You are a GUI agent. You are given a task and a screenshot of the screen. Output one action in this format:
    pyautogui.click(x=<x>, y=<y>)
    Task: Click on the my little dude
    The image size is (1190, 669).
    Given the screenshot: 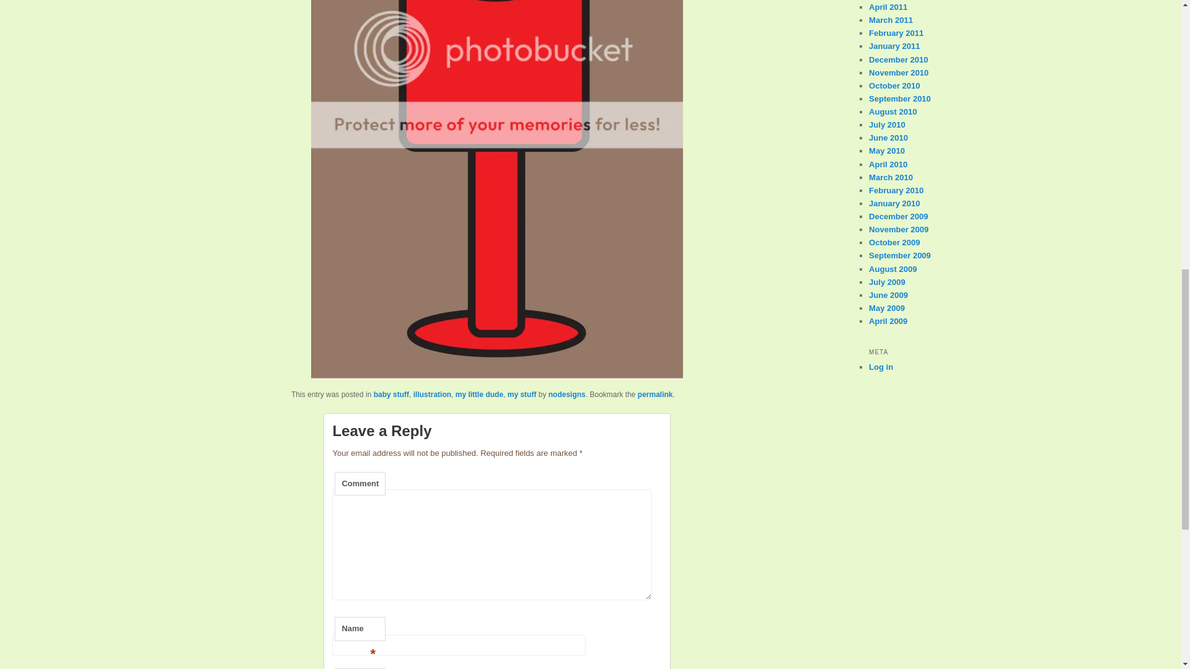 What is the action you would take?
    pyautogui.click(x=480, y=394)
    